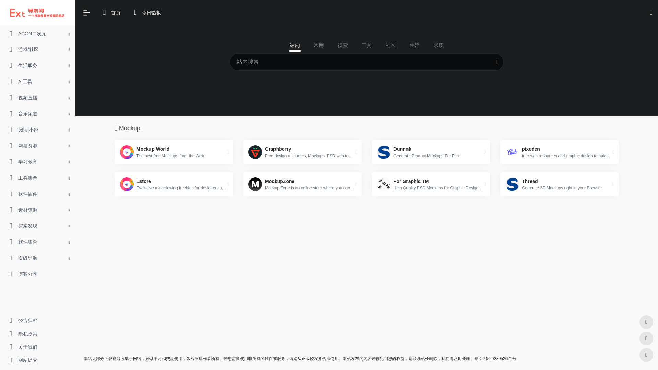  Describe the element at coordinates (559, 184) in the screenshot. I see `Threed` at that location.